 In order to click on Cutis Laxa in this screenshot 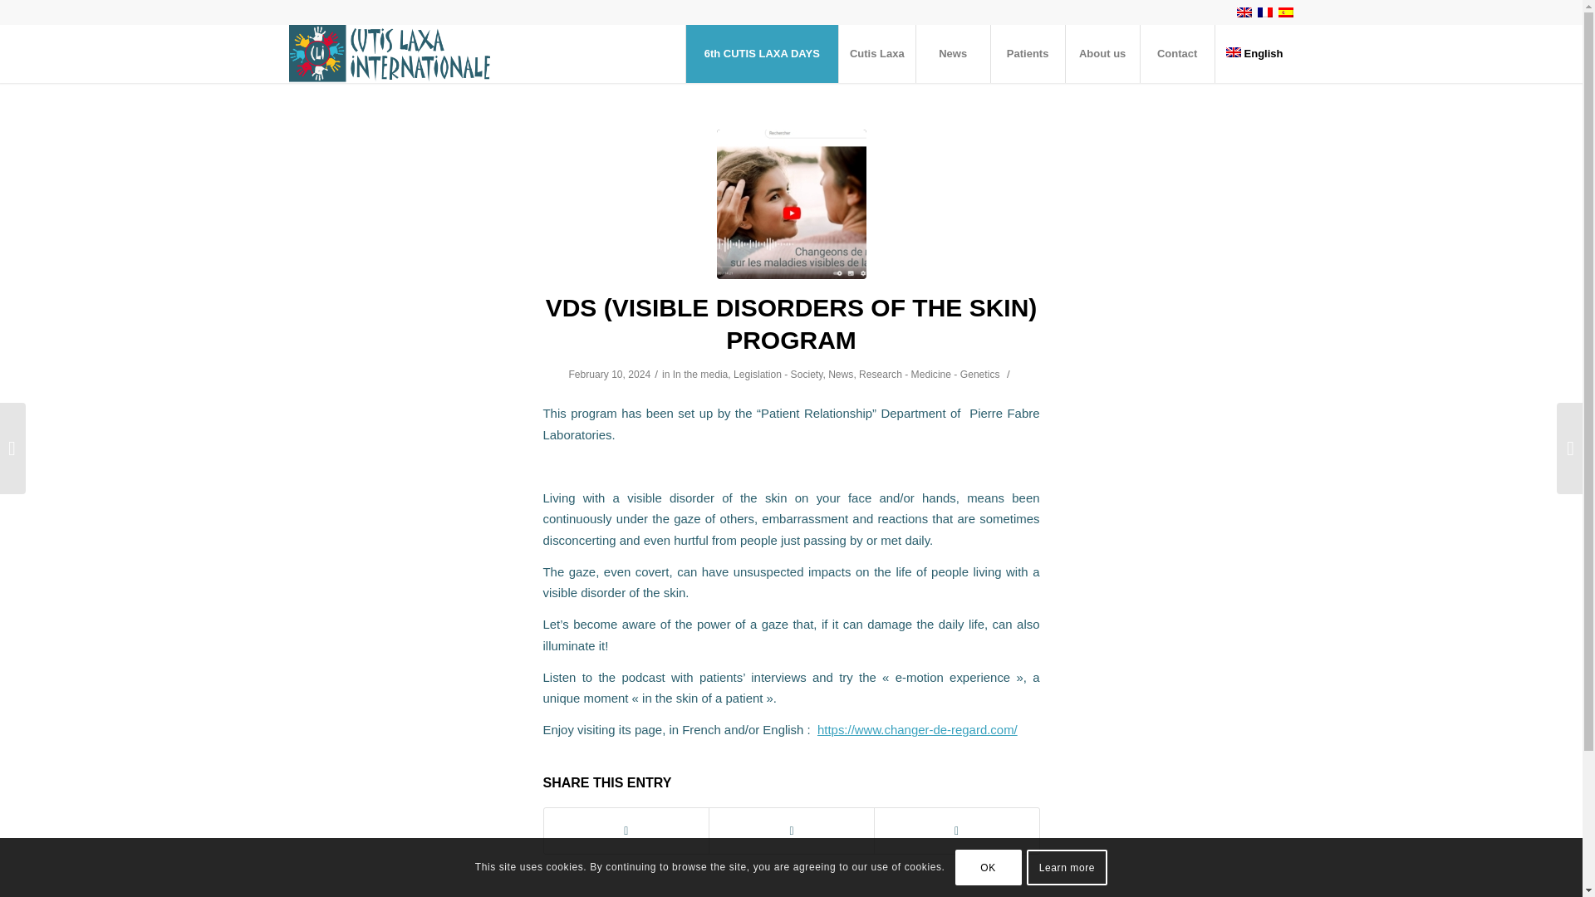, I will do `click(877, 54)`.